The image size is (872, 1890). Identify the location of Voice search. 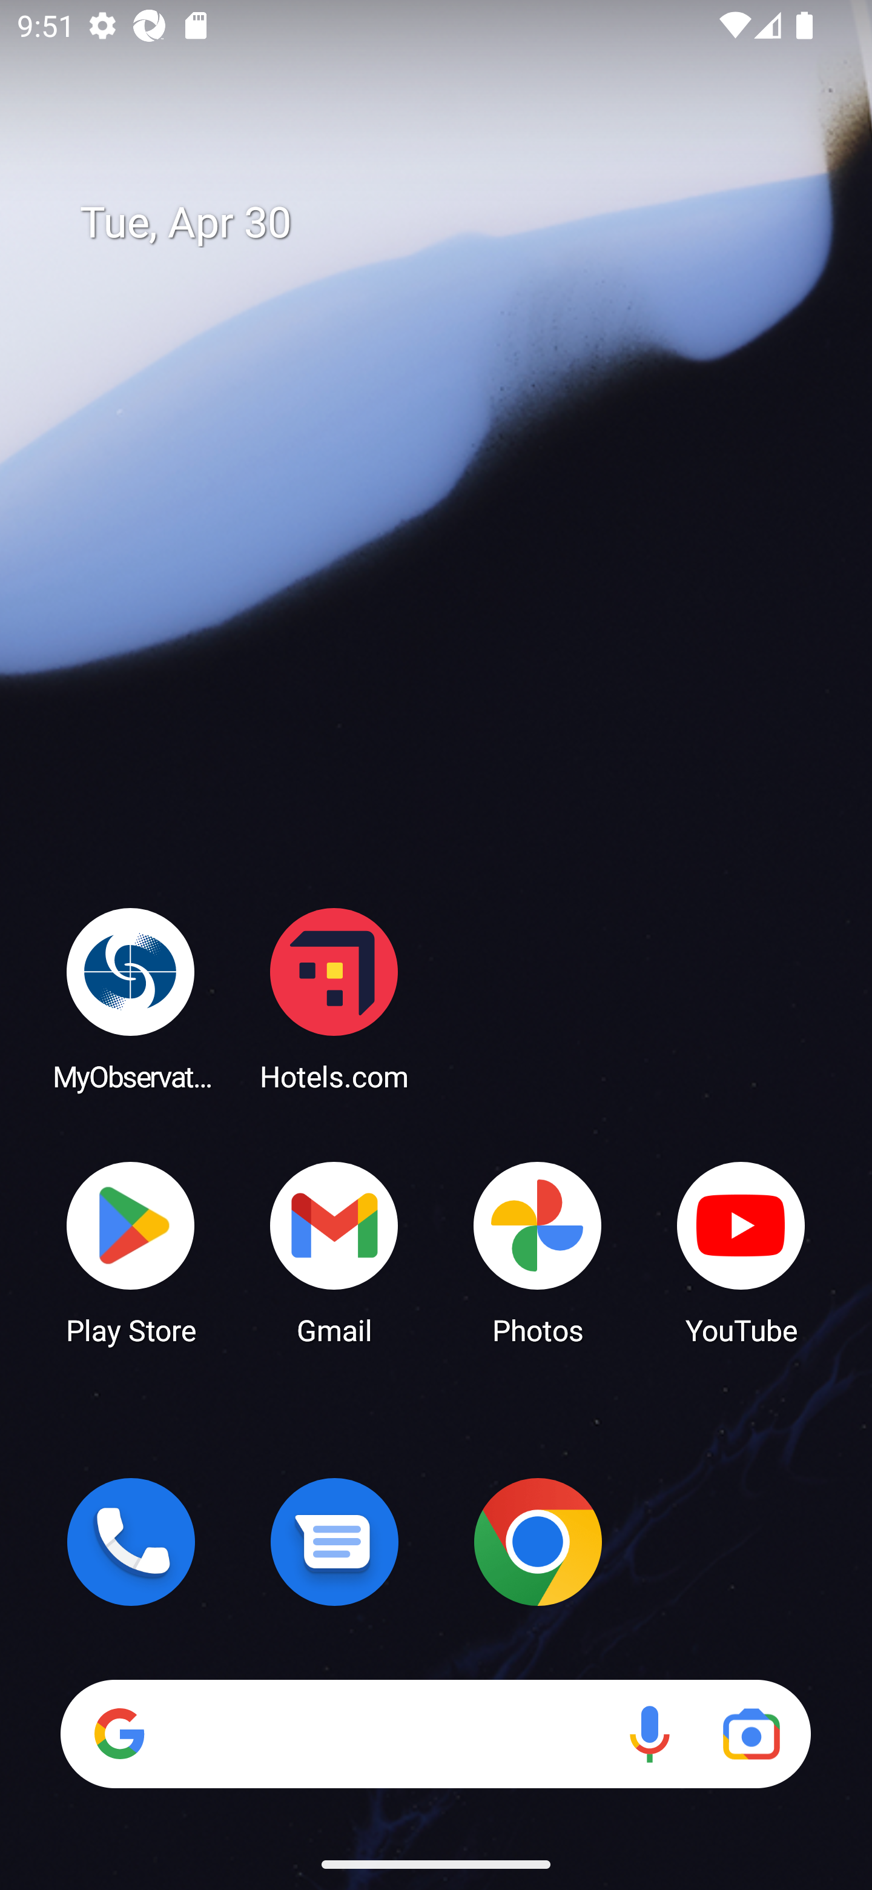
(649, 1734).